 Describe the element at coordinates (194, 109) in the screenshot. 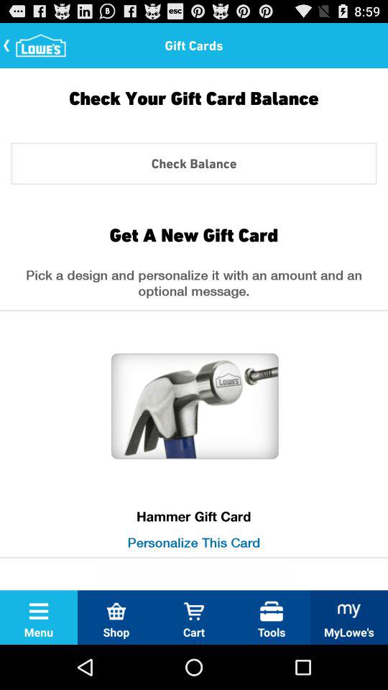

I see `scroll to check your gift` at that location.